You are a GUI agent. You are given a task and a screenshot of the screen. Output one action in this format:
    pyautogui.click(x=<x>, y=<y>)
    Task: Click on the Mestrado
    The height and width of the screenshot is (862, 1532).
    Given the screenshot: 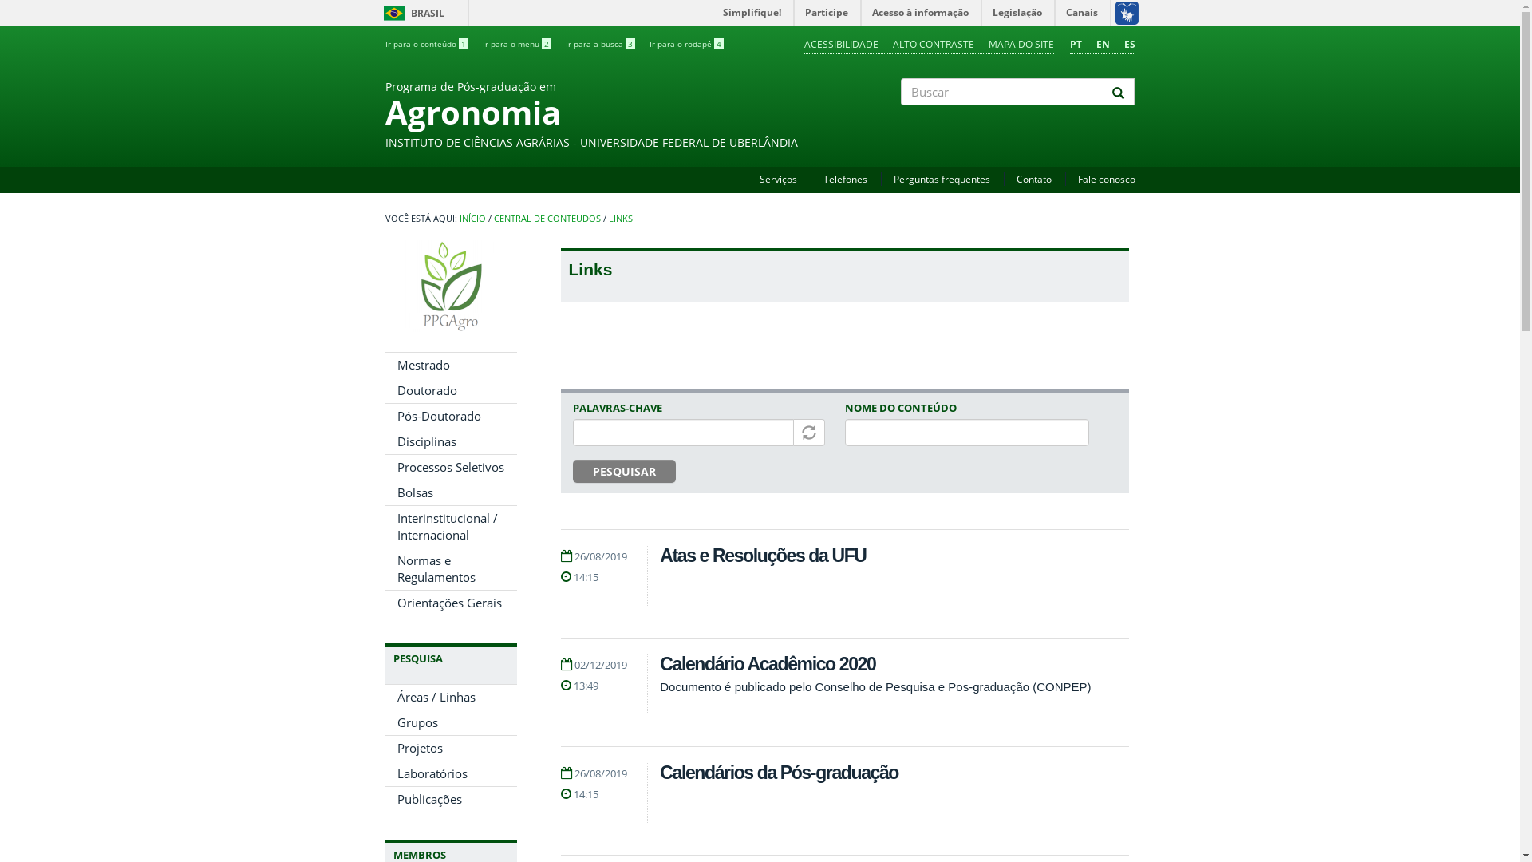 What is the action you would take?
    pyautogui.click(x=450, y=366)
    